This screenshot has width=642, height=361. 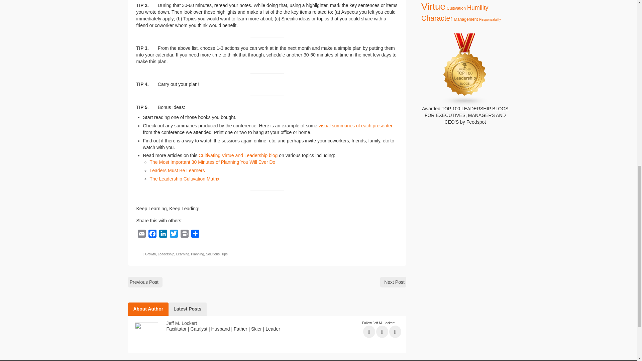 What do you see at coordinates (395, 332) in the screenshot?
I see `Follow  Jeff M. Lockert on linkedin` at bounding box center [395, 332].